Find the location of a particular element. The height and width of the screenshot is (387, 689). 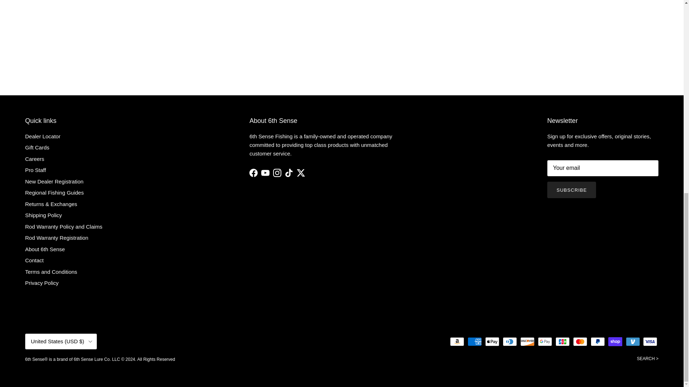

JCB is located at coordinates (562, 341).